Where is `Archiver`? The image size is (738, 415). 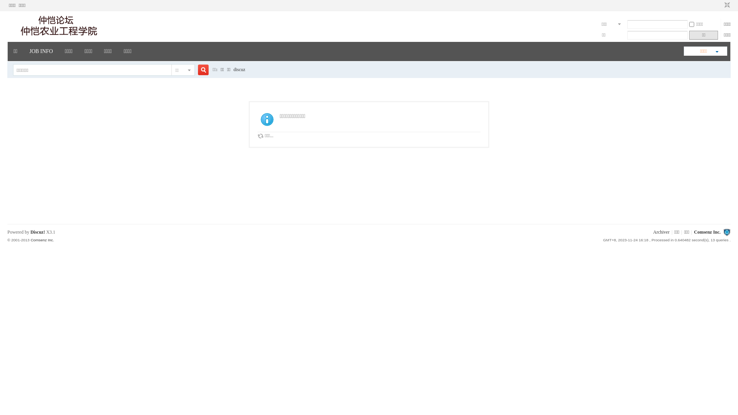 Archiver is located at coordinates (661, 232).